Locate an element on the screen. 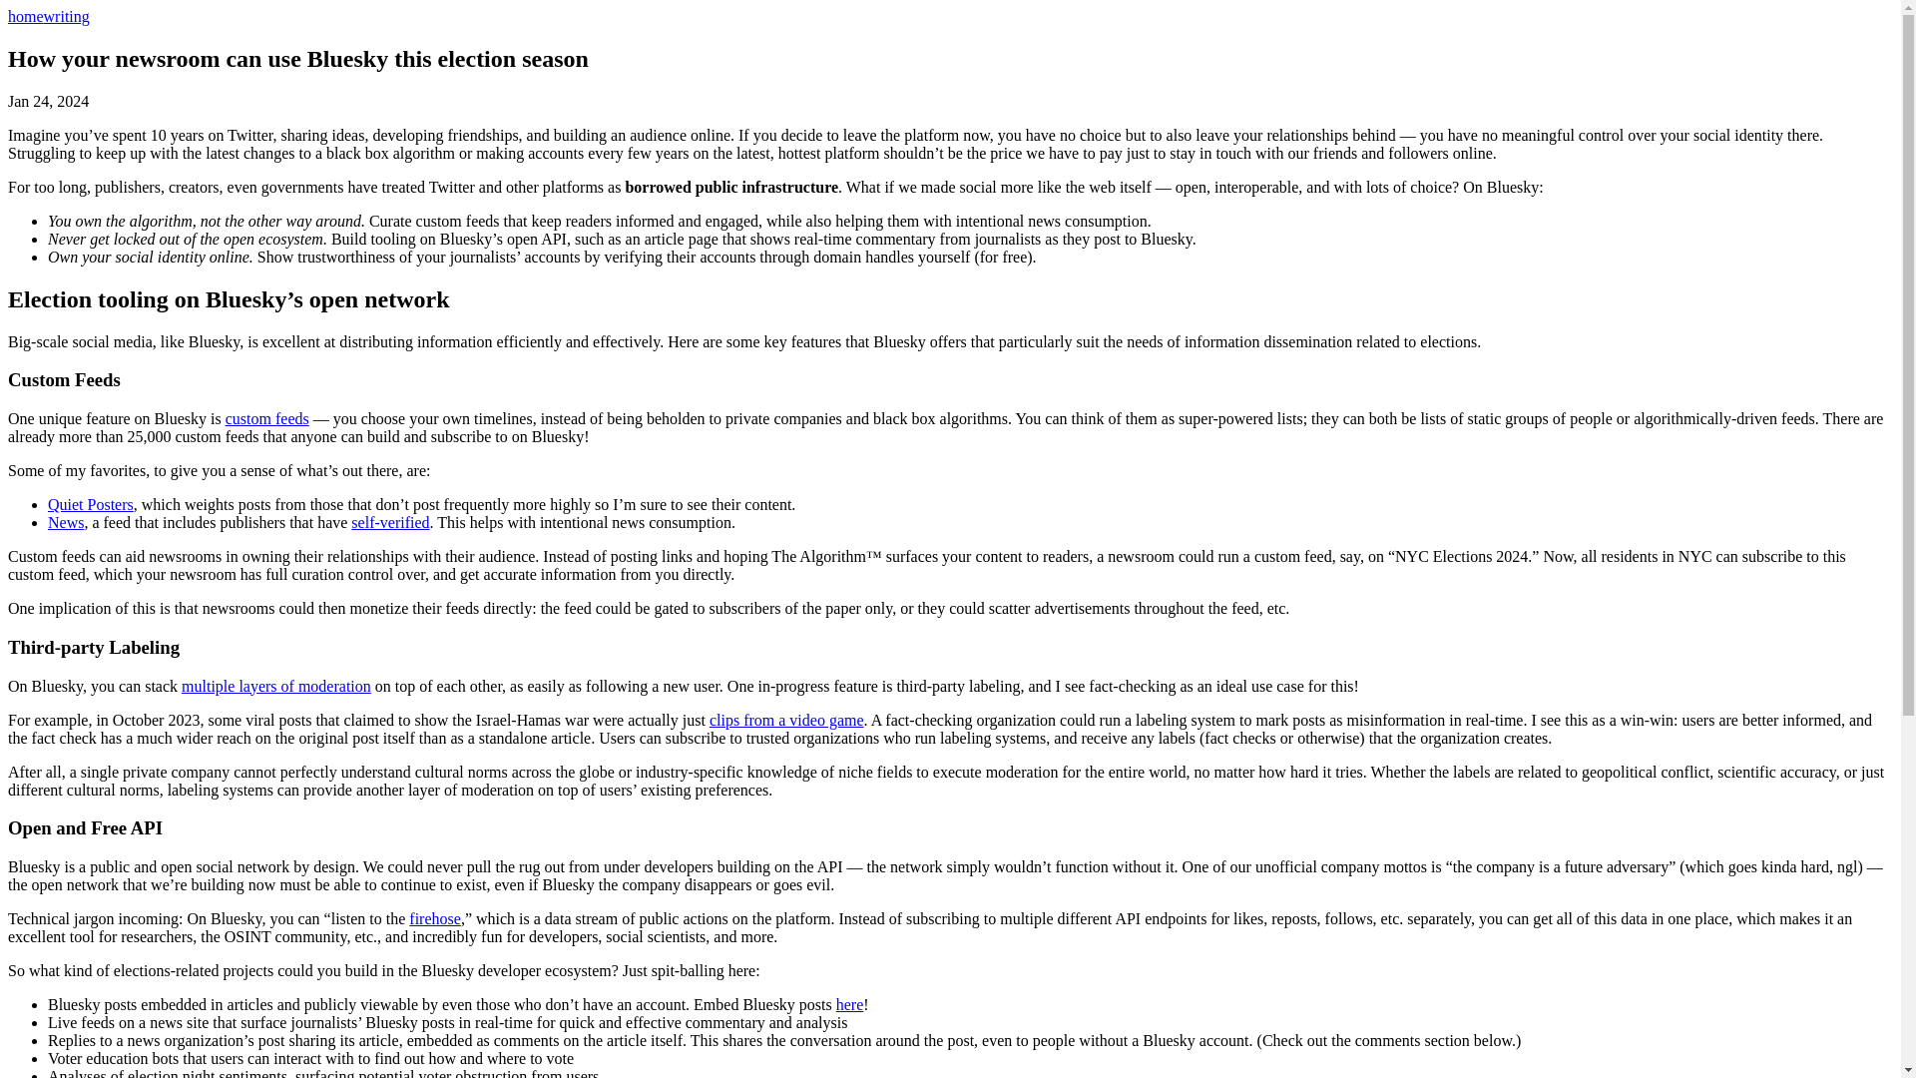  Quiet Posters is located at coordinates (91, 504).